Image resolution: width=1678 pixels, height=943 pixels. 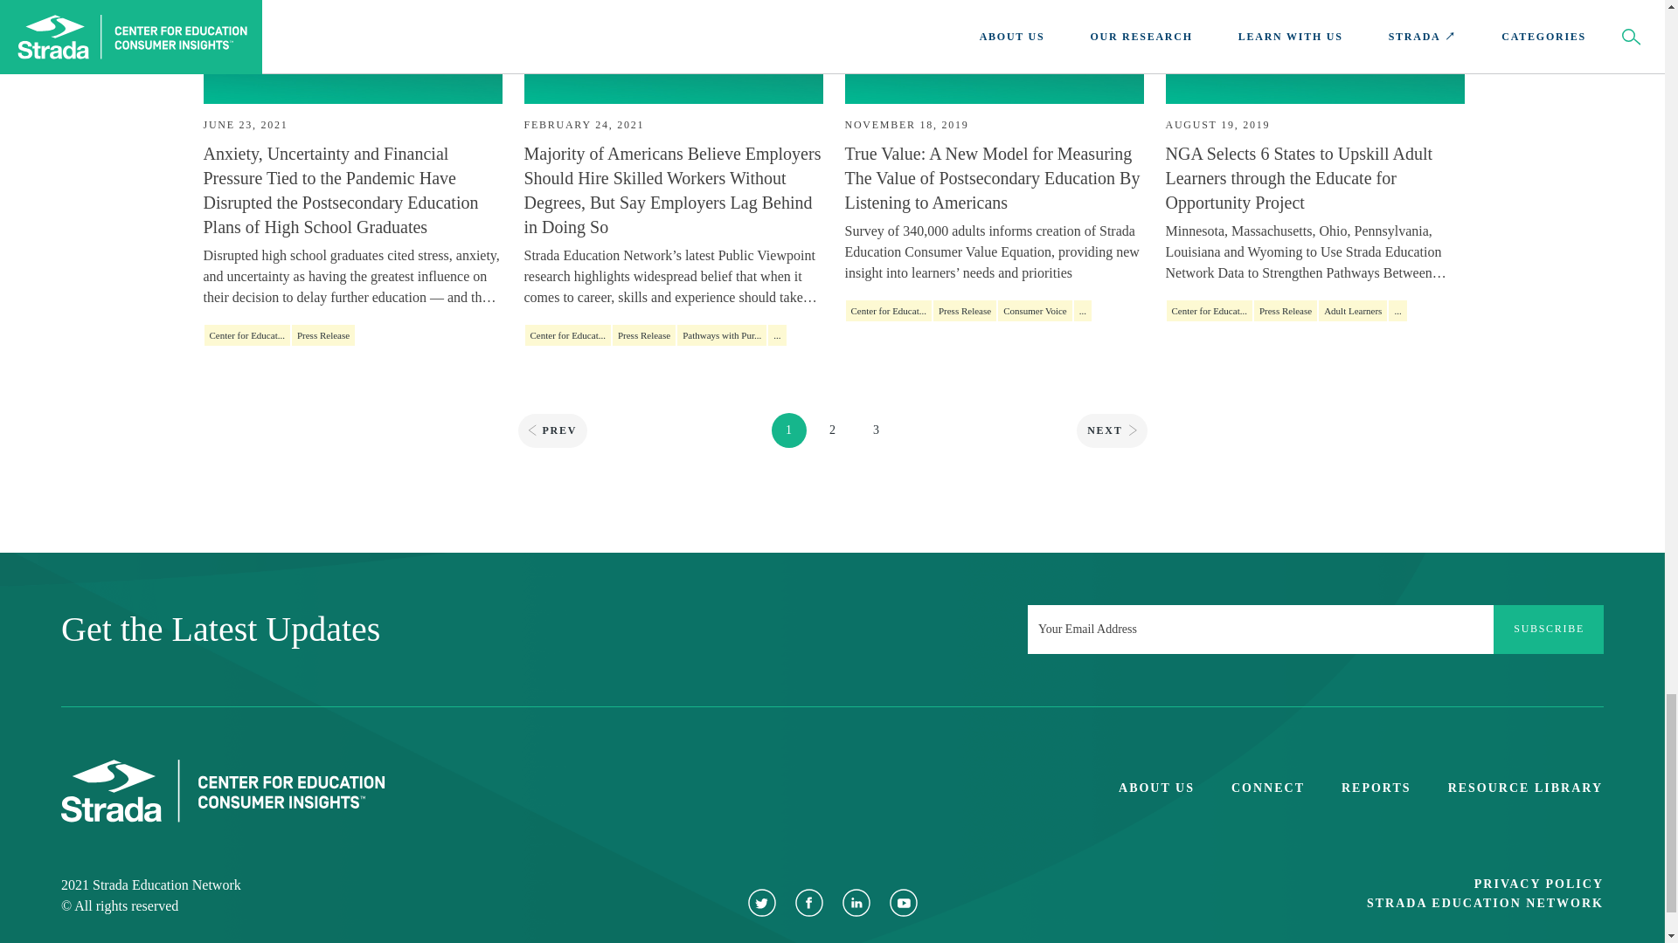 I want to click on Group 2, so click(x=904, y=903).